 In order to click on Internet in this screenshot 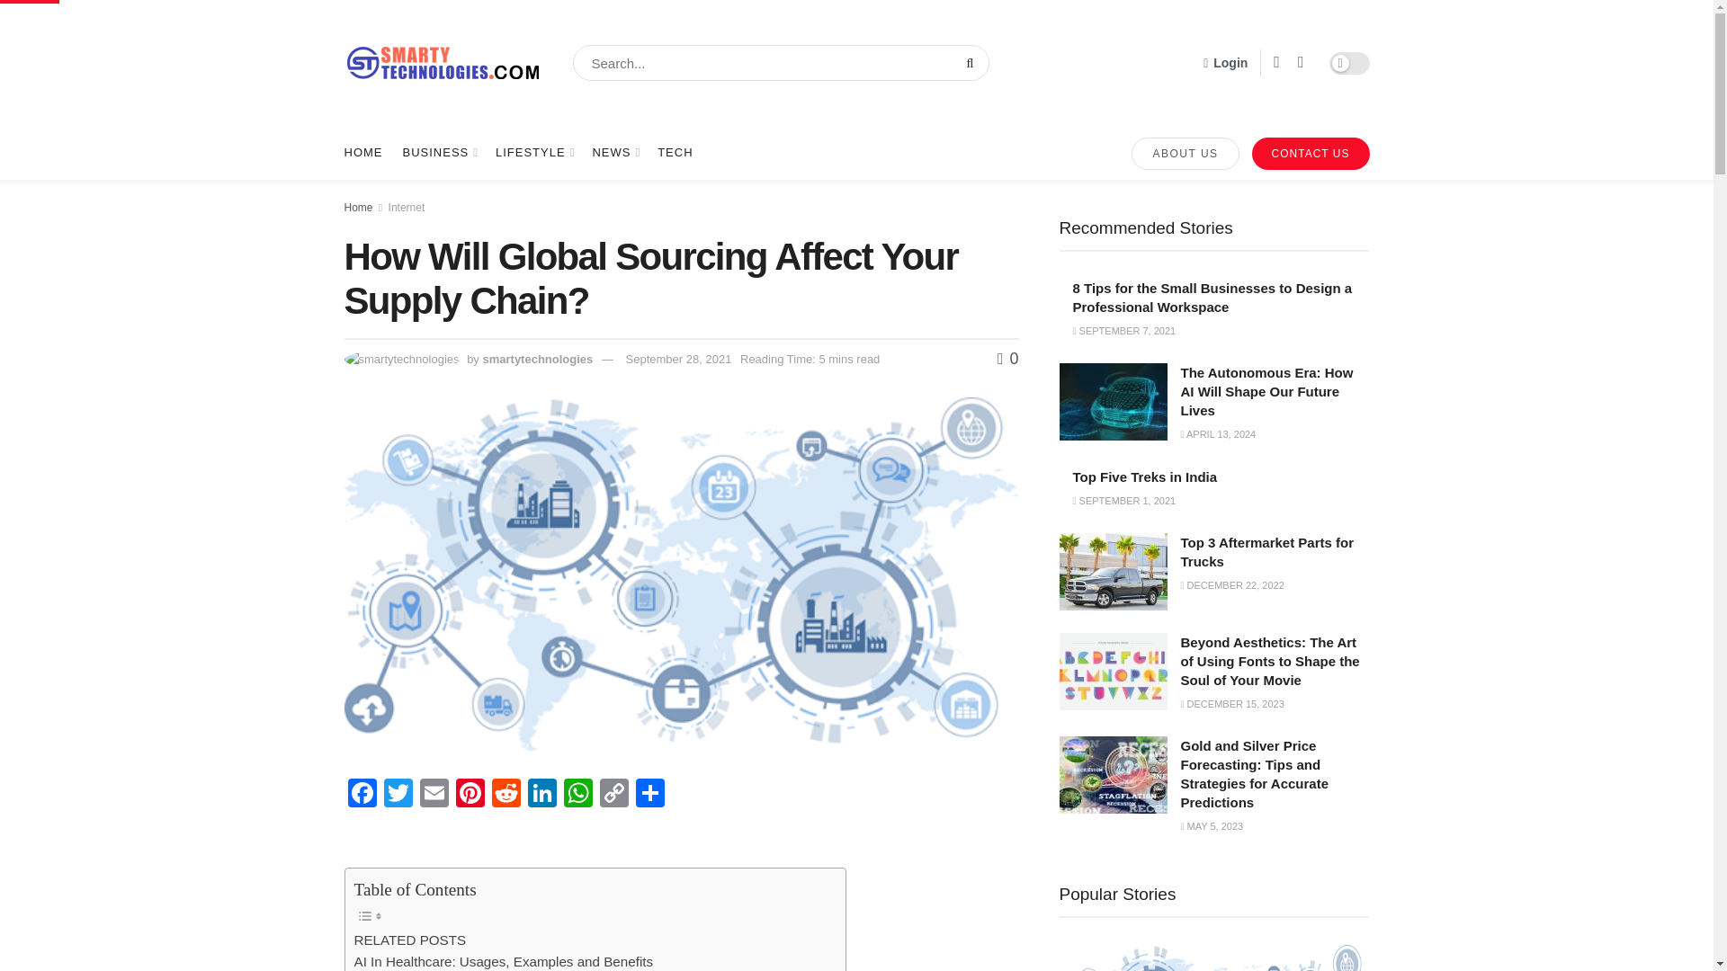, I will do `click(469, 795)`.